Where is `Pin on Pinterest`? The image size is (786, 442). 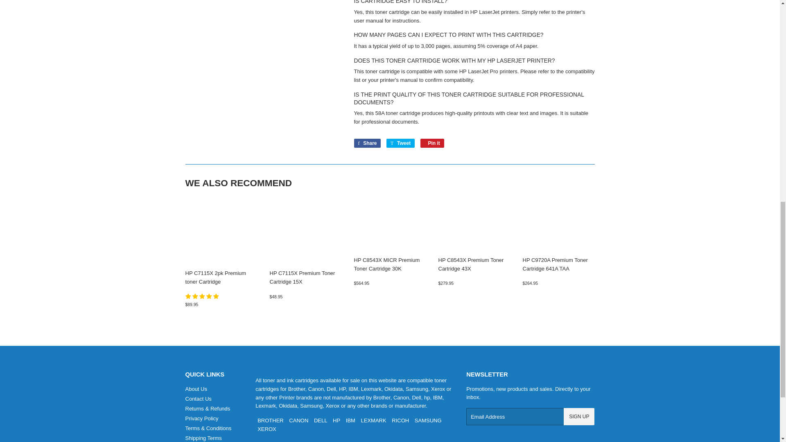
Pin on Pinterest is located at coordinates (432, 143).